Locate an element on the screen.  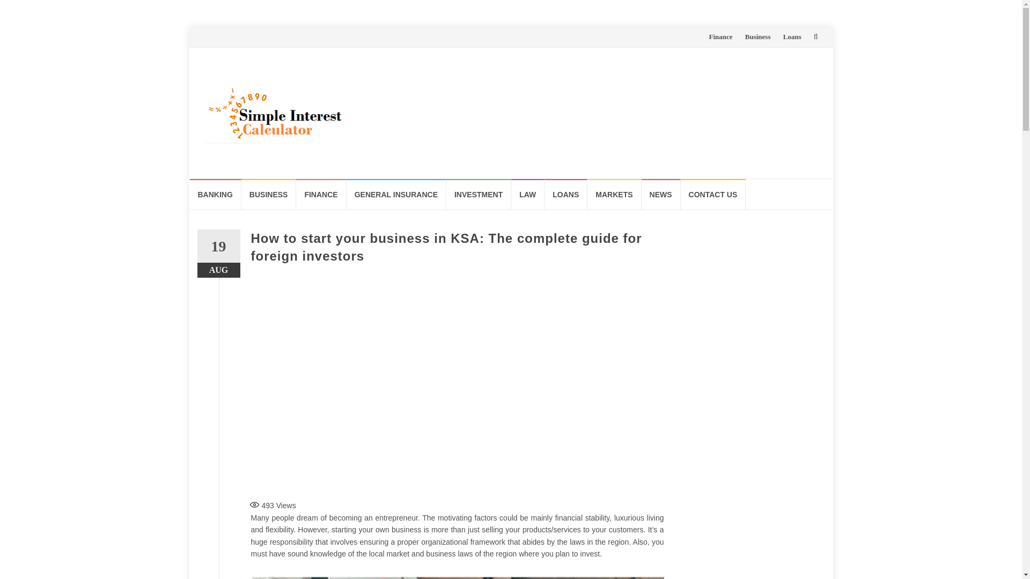
BANKING is located at coordinates (215, 194).